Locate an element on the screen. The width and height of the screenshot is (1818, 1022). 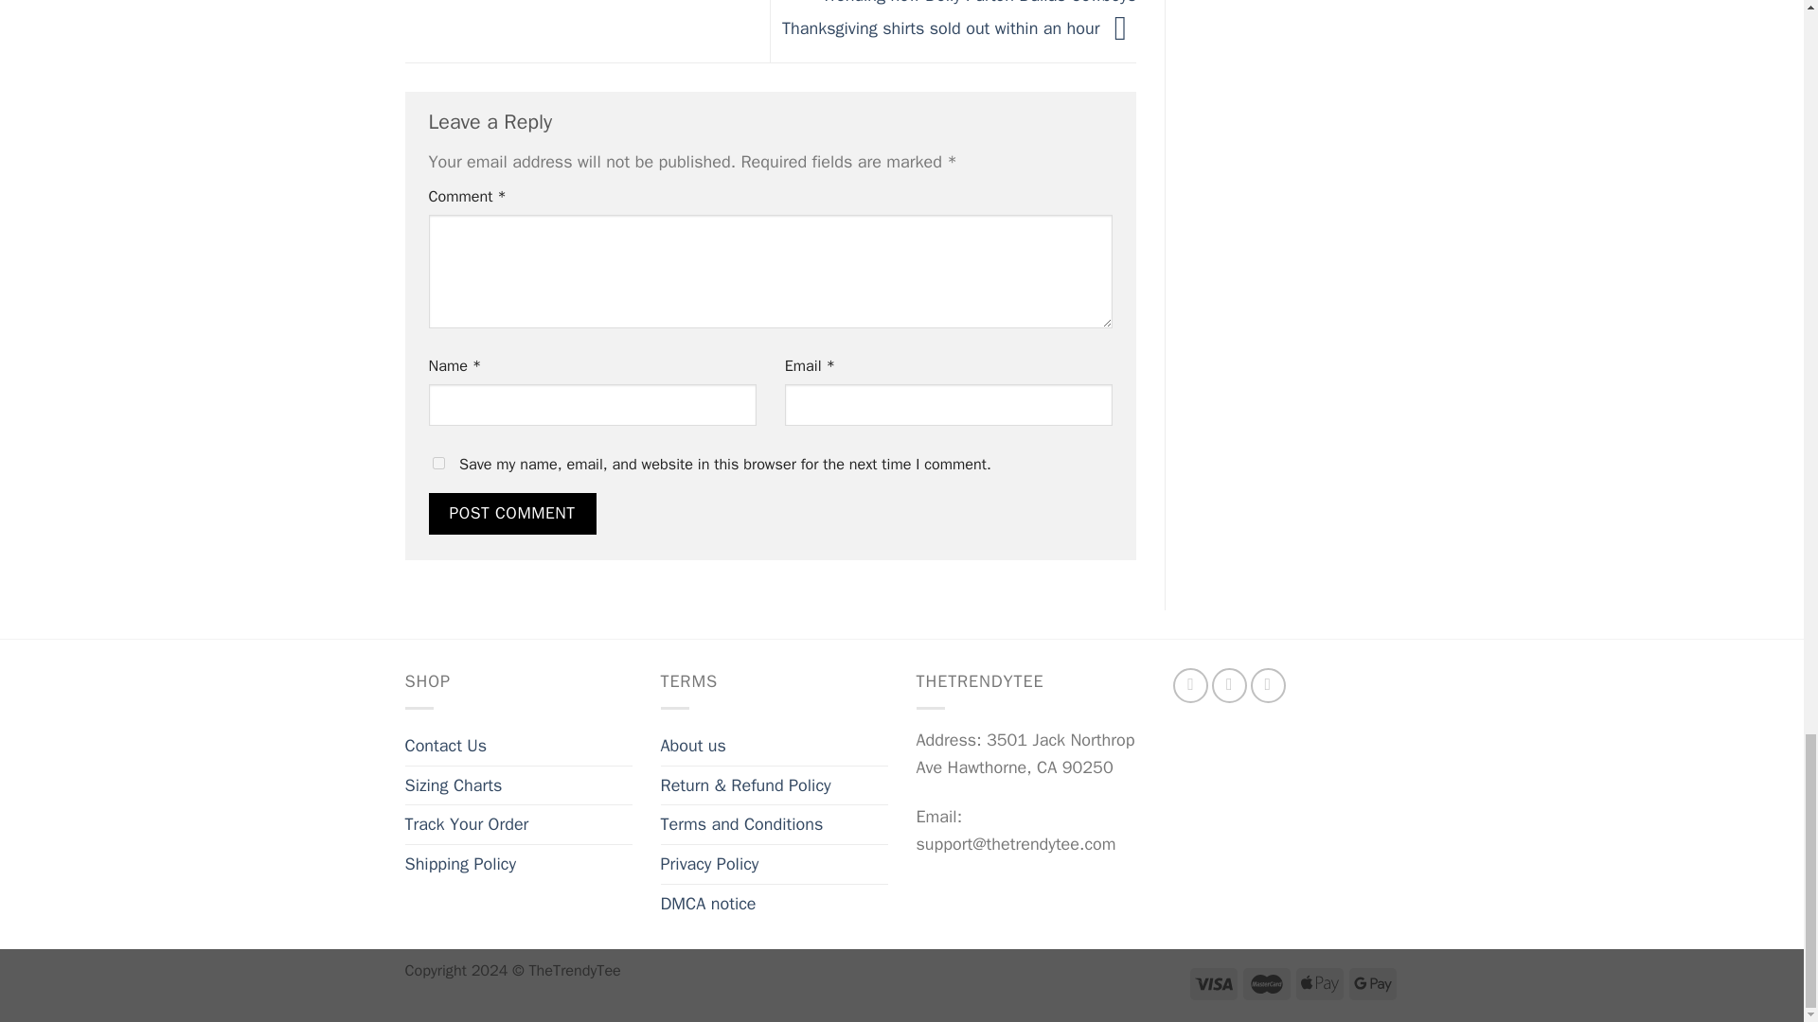
Send us an email is located at coordinates (1229, 685).